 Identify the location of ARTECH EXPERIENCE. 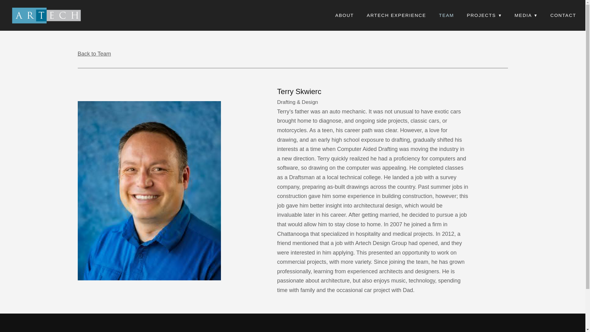
(396, 15).